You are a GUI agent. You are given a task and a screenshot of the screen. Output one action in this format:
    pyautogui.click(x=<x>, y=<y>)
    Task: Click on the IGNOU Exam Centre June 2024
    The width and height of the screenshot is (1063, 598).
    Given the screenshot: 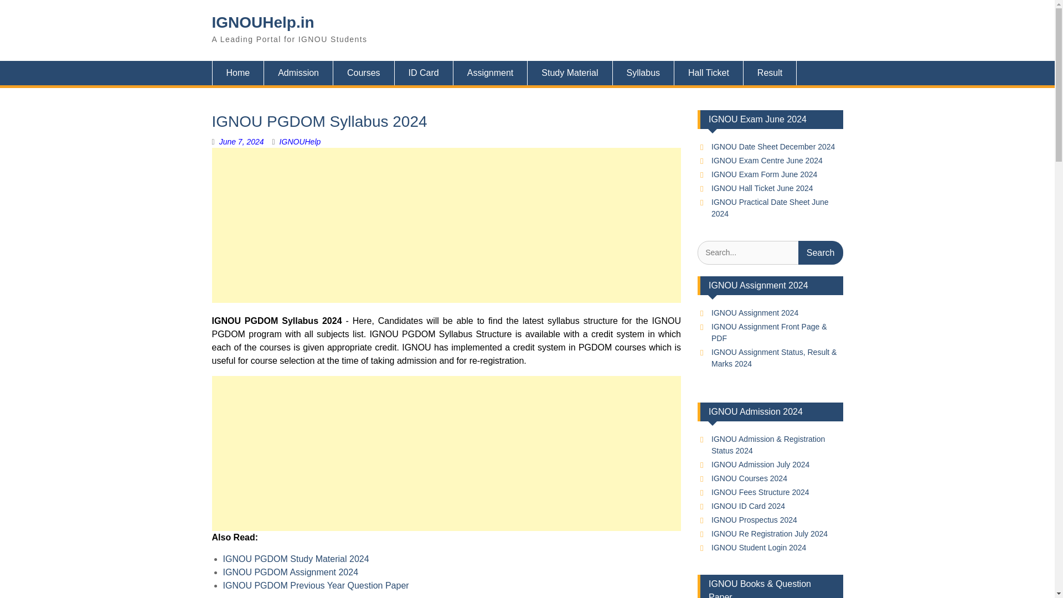 What is the action you would take?
    pyautogui.click(x=767, y=161)
    